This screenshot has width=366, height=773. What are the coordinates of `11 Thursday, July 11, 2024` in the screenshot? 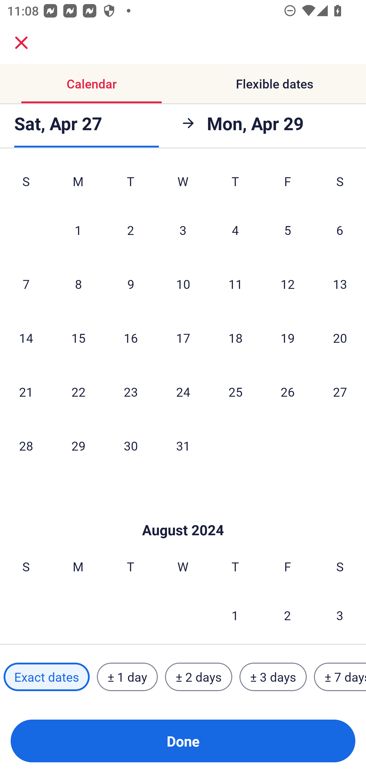 It's located at (235, 284).